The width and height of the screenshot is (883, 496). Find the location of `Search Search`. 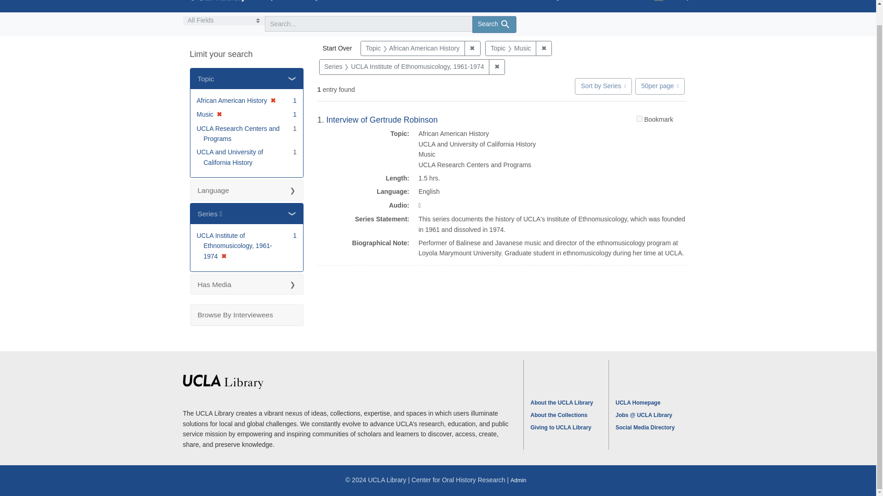

Search Search is located at coordinates (494, 24).